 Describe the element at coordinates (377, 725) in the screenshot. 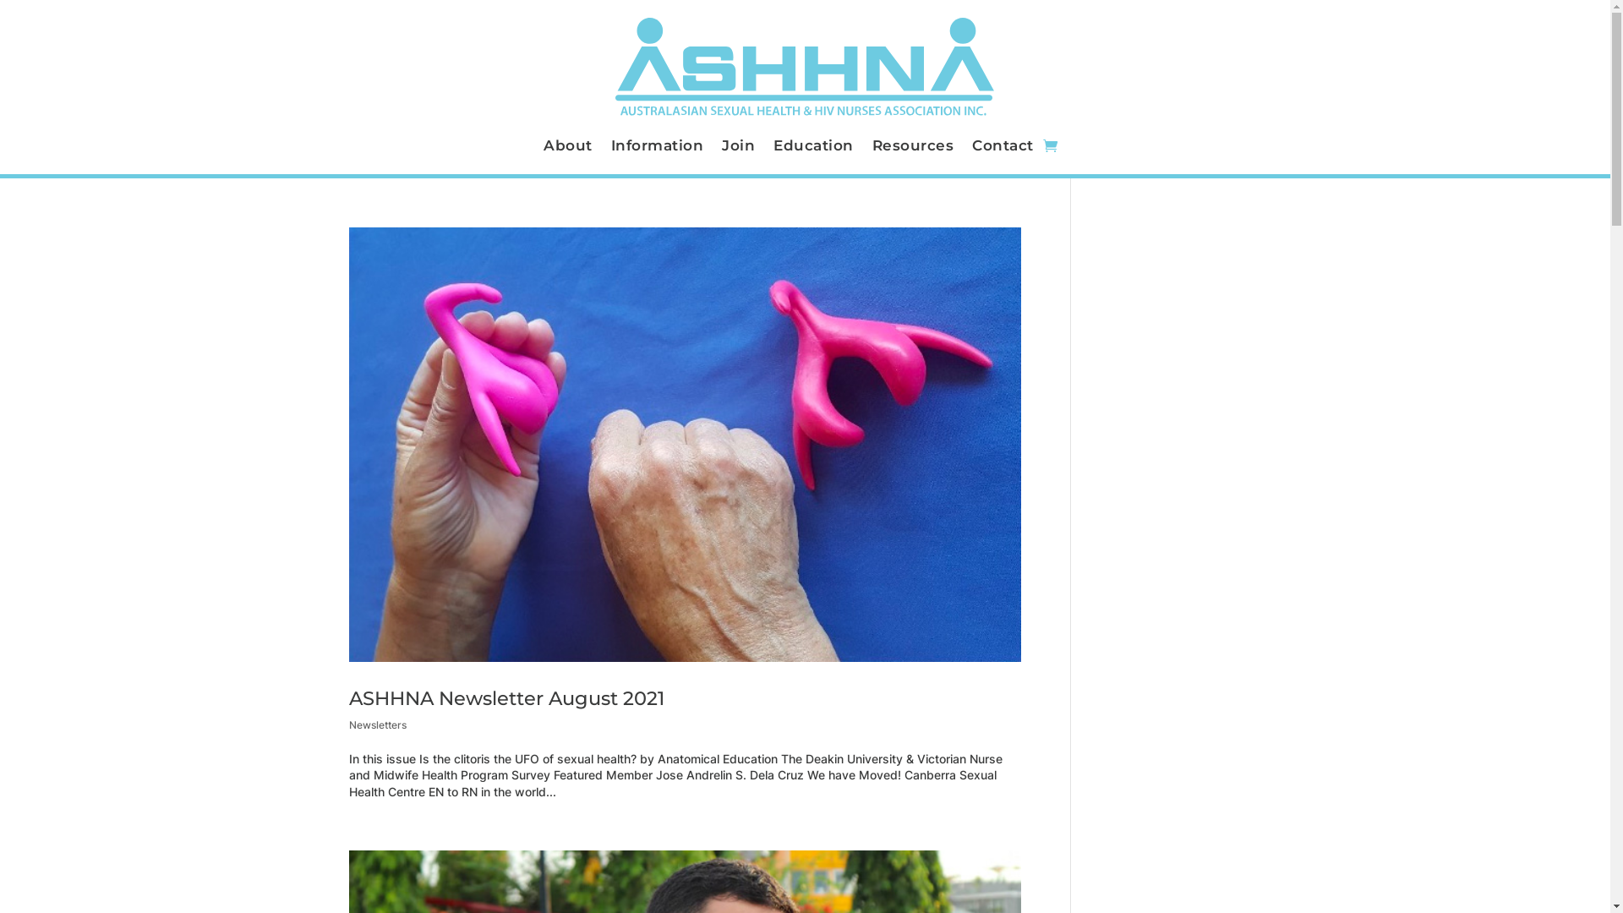

I see `Newsletters` at that location.